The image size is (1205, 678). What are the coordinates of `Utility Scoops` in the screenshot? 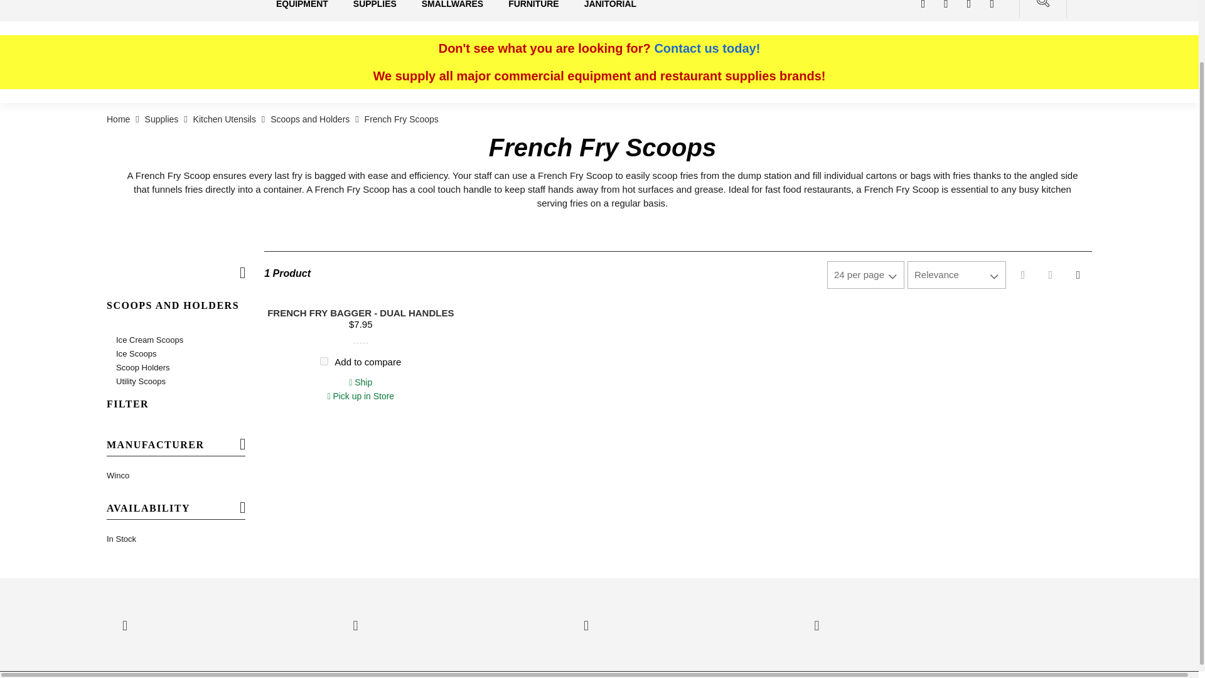 It's located at (185, 382).